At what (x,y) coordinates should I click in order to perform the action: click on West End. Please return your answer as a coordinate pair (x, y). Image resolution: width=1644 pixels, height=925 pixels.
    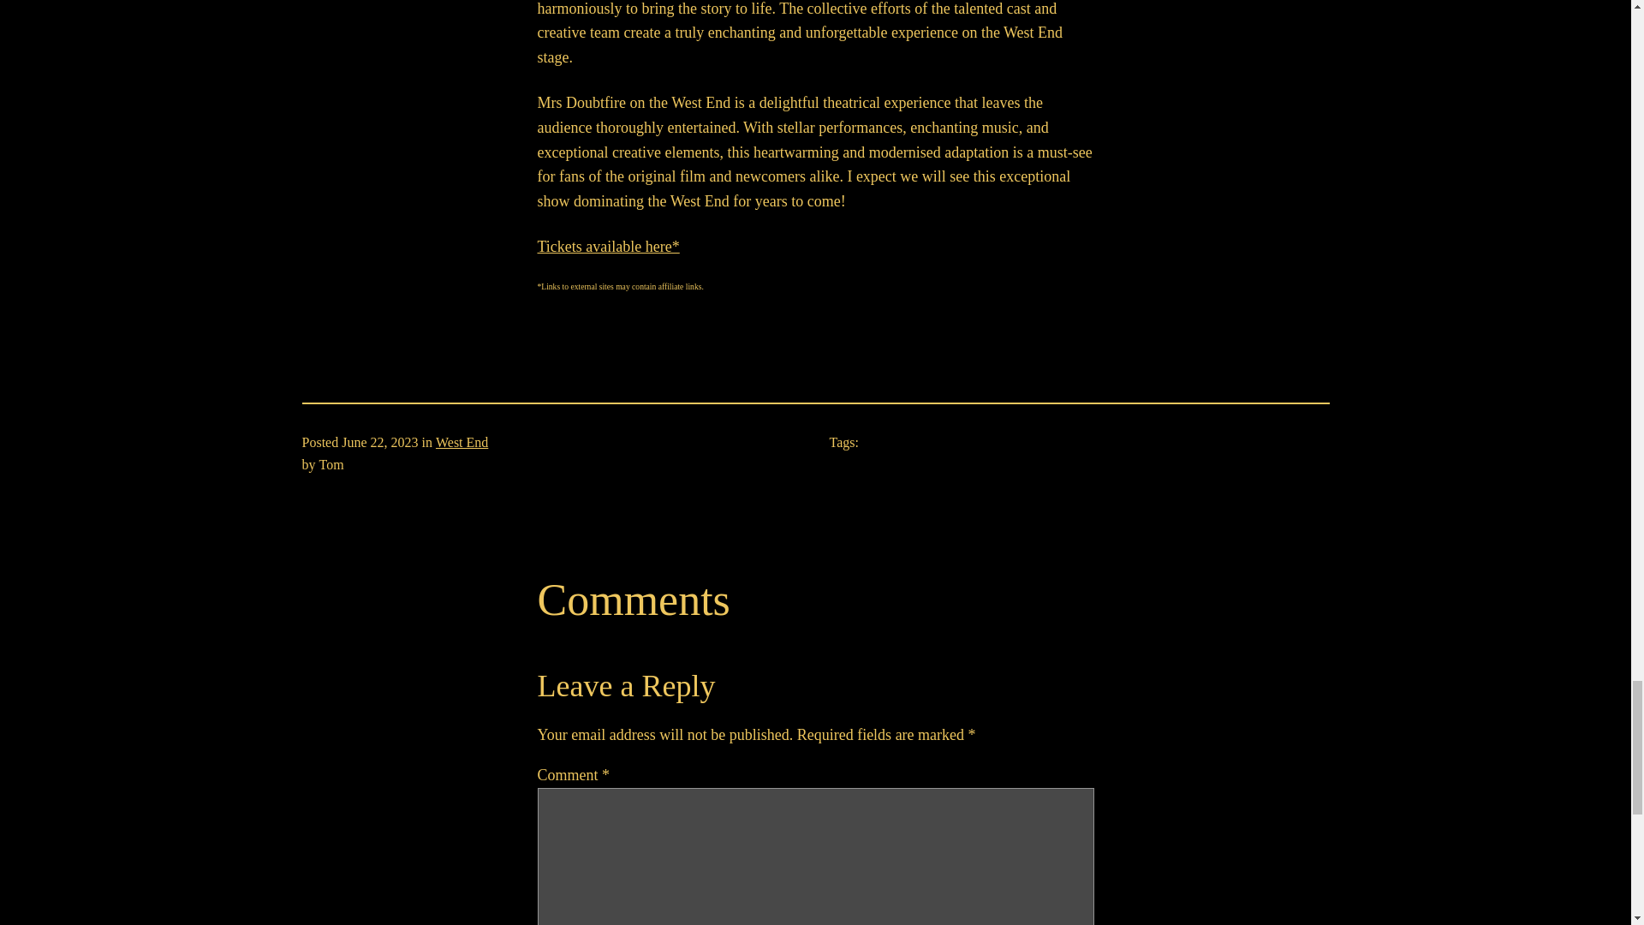
    Looking at the image, I should click on (462, 442).